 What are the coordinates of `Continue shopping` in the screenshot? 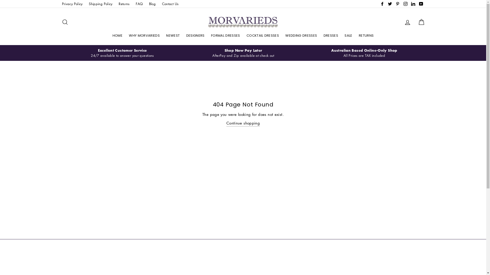 It's located at (243, 123).